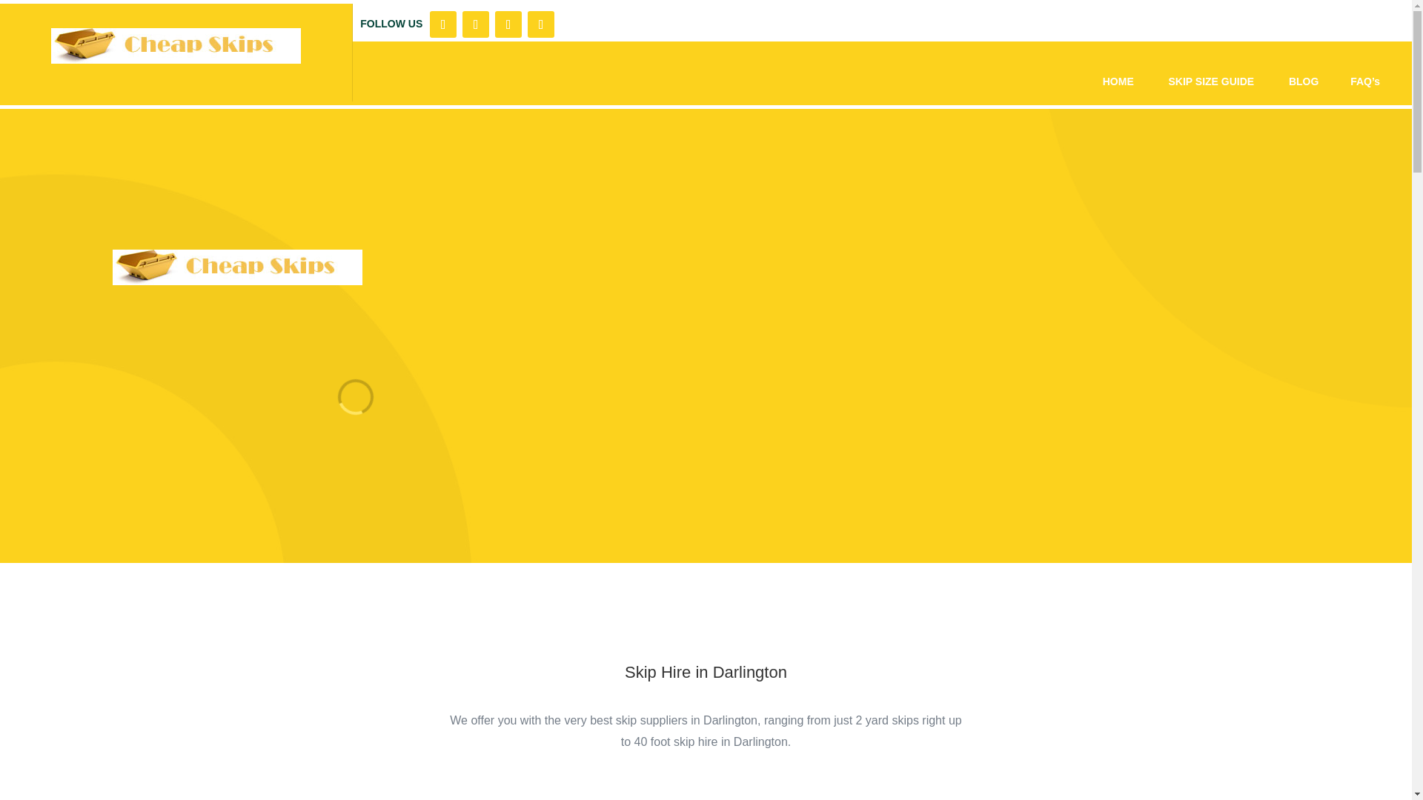  I want to click on Follow on Instagram, so click(508, 24).